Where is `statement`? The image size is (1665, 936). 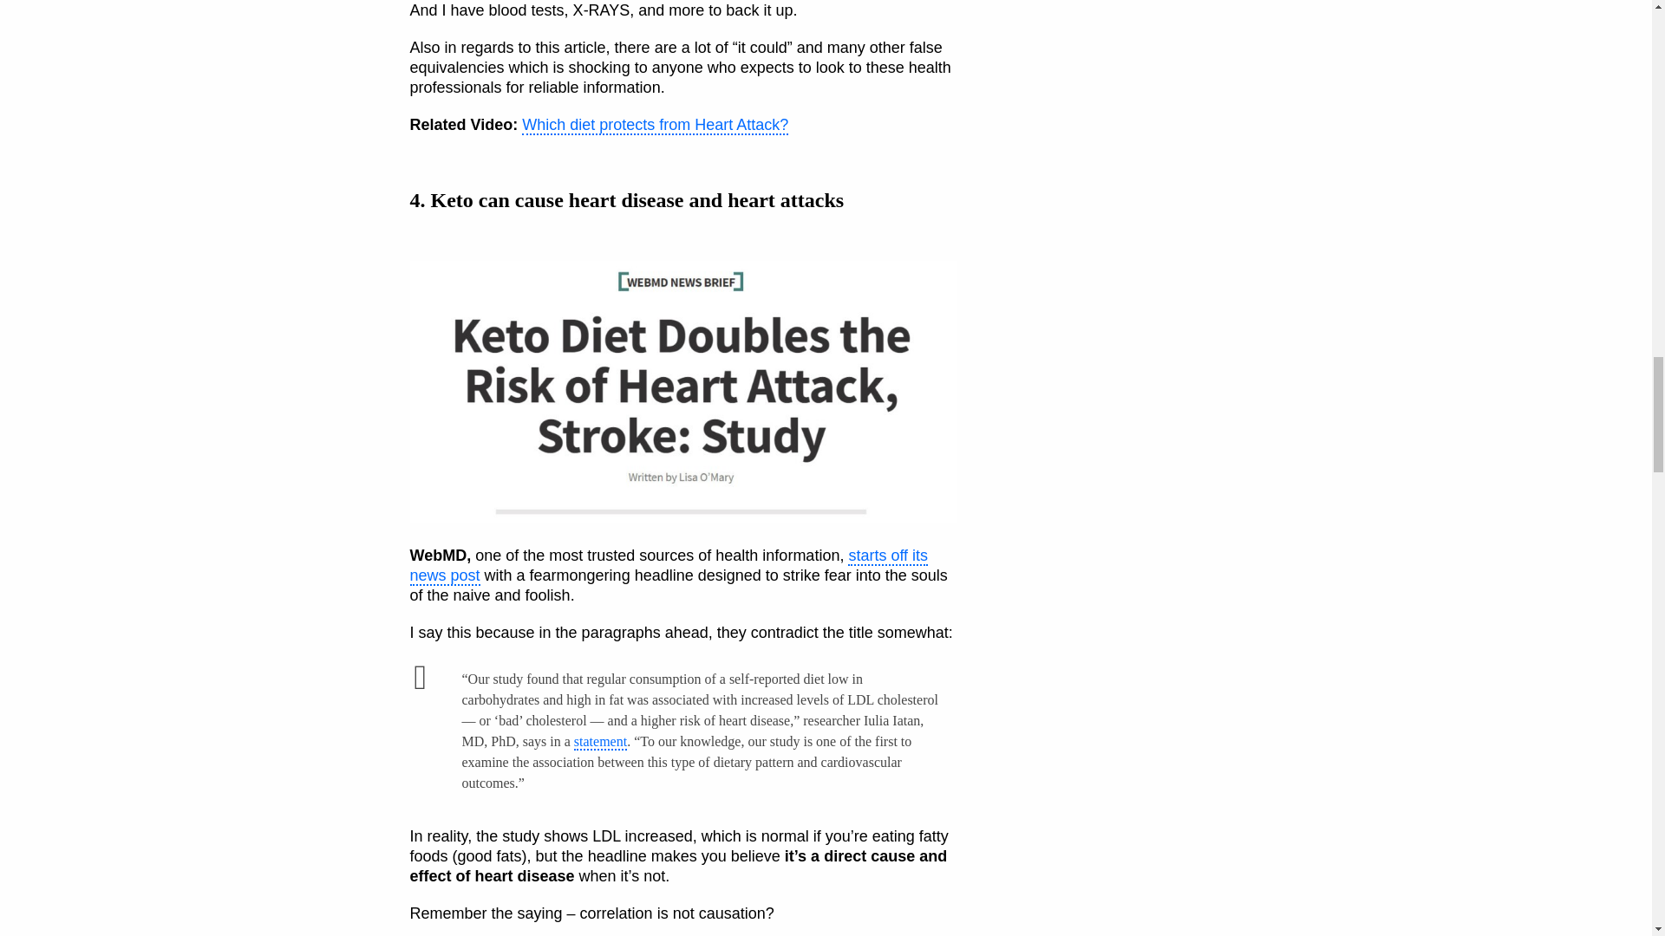 statement is located at coordinates (600, 742).